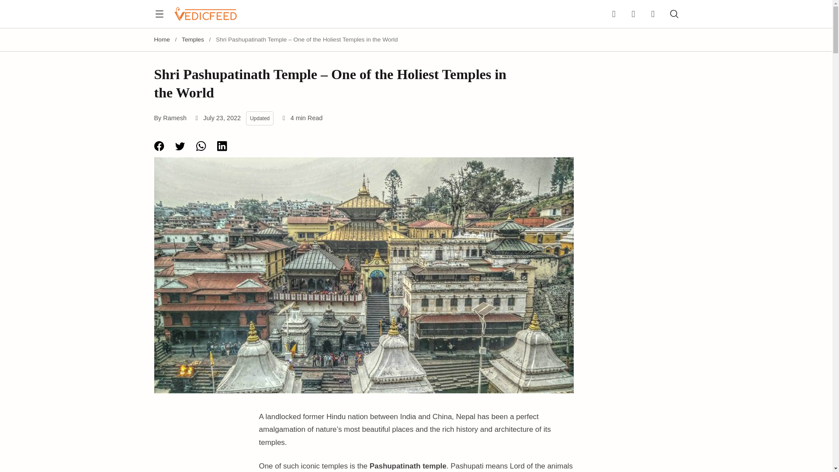 This screenshot has height=472, width=839. What do you see at coordinates (633, 14) in the screenshot?
I see `VedicFeed on Instagram` at bounding box center [633, 14].